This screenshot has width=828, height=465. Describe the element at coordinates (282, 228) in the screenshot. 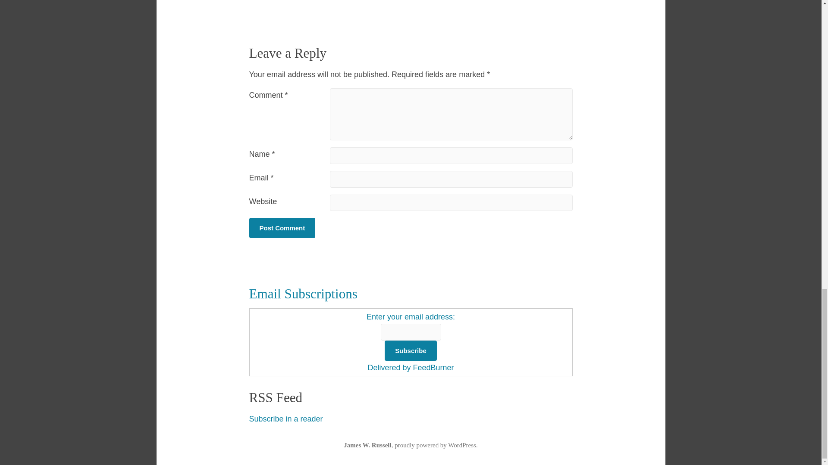

I see `Post Comment` at that location.